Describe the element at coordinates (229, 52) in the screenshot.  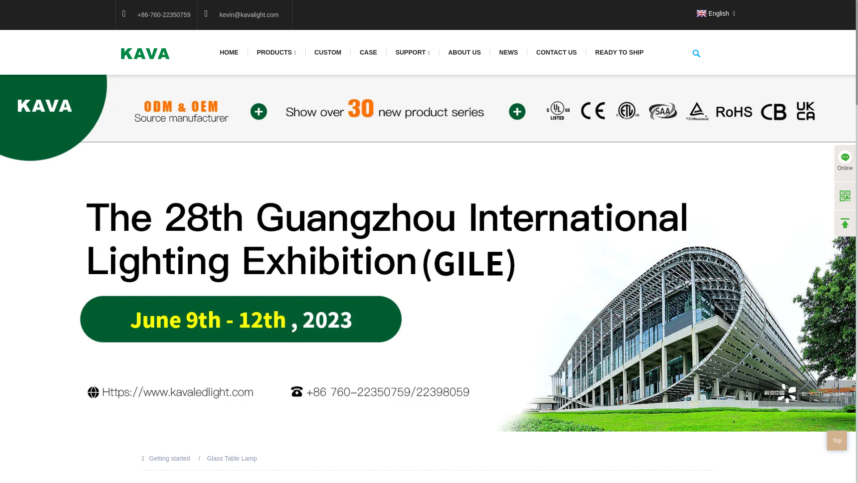
I see `HOME` at that location.